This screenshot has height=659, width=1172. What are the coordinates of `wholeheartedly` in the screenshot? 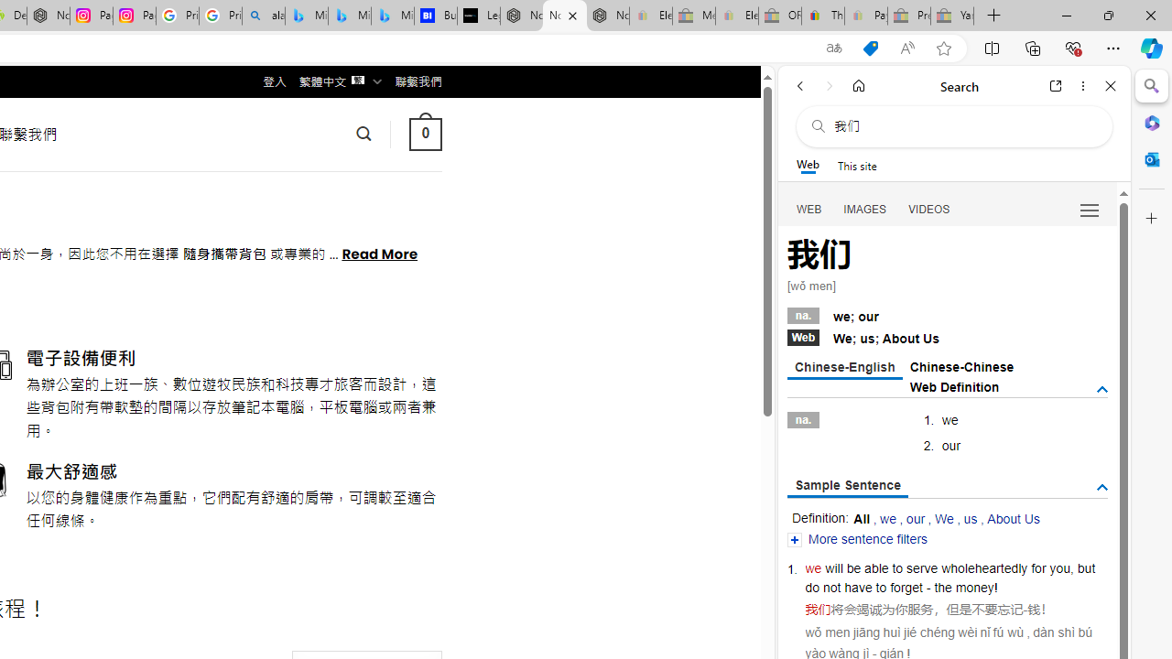 It's located at (983, 567).